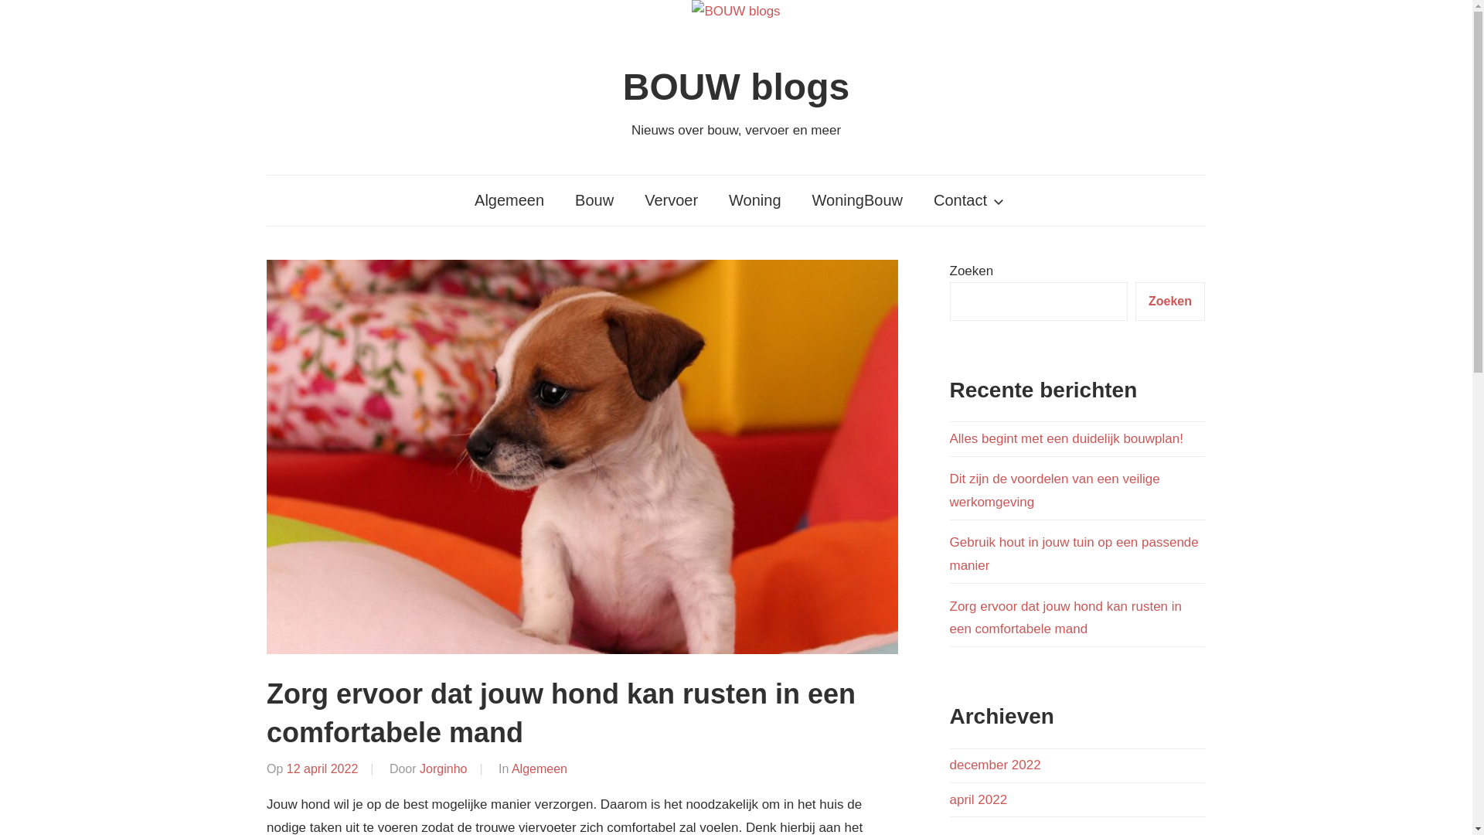  What do you see at coordinates (979, 799) in the screenshot?
I see `april 2022` at bounding box center [979, 799].